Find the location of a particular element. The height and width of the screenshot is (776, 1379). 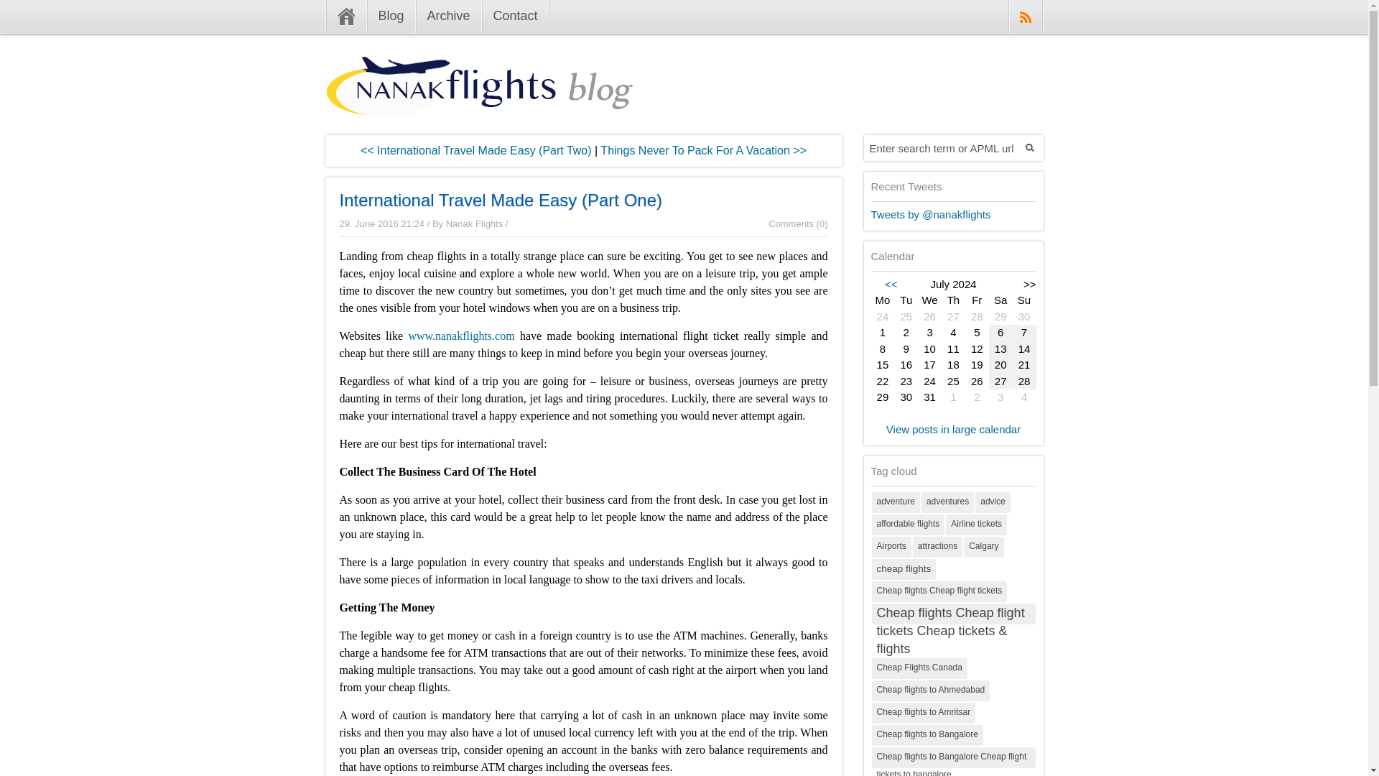

adventures is located at coordinates (947, 502).